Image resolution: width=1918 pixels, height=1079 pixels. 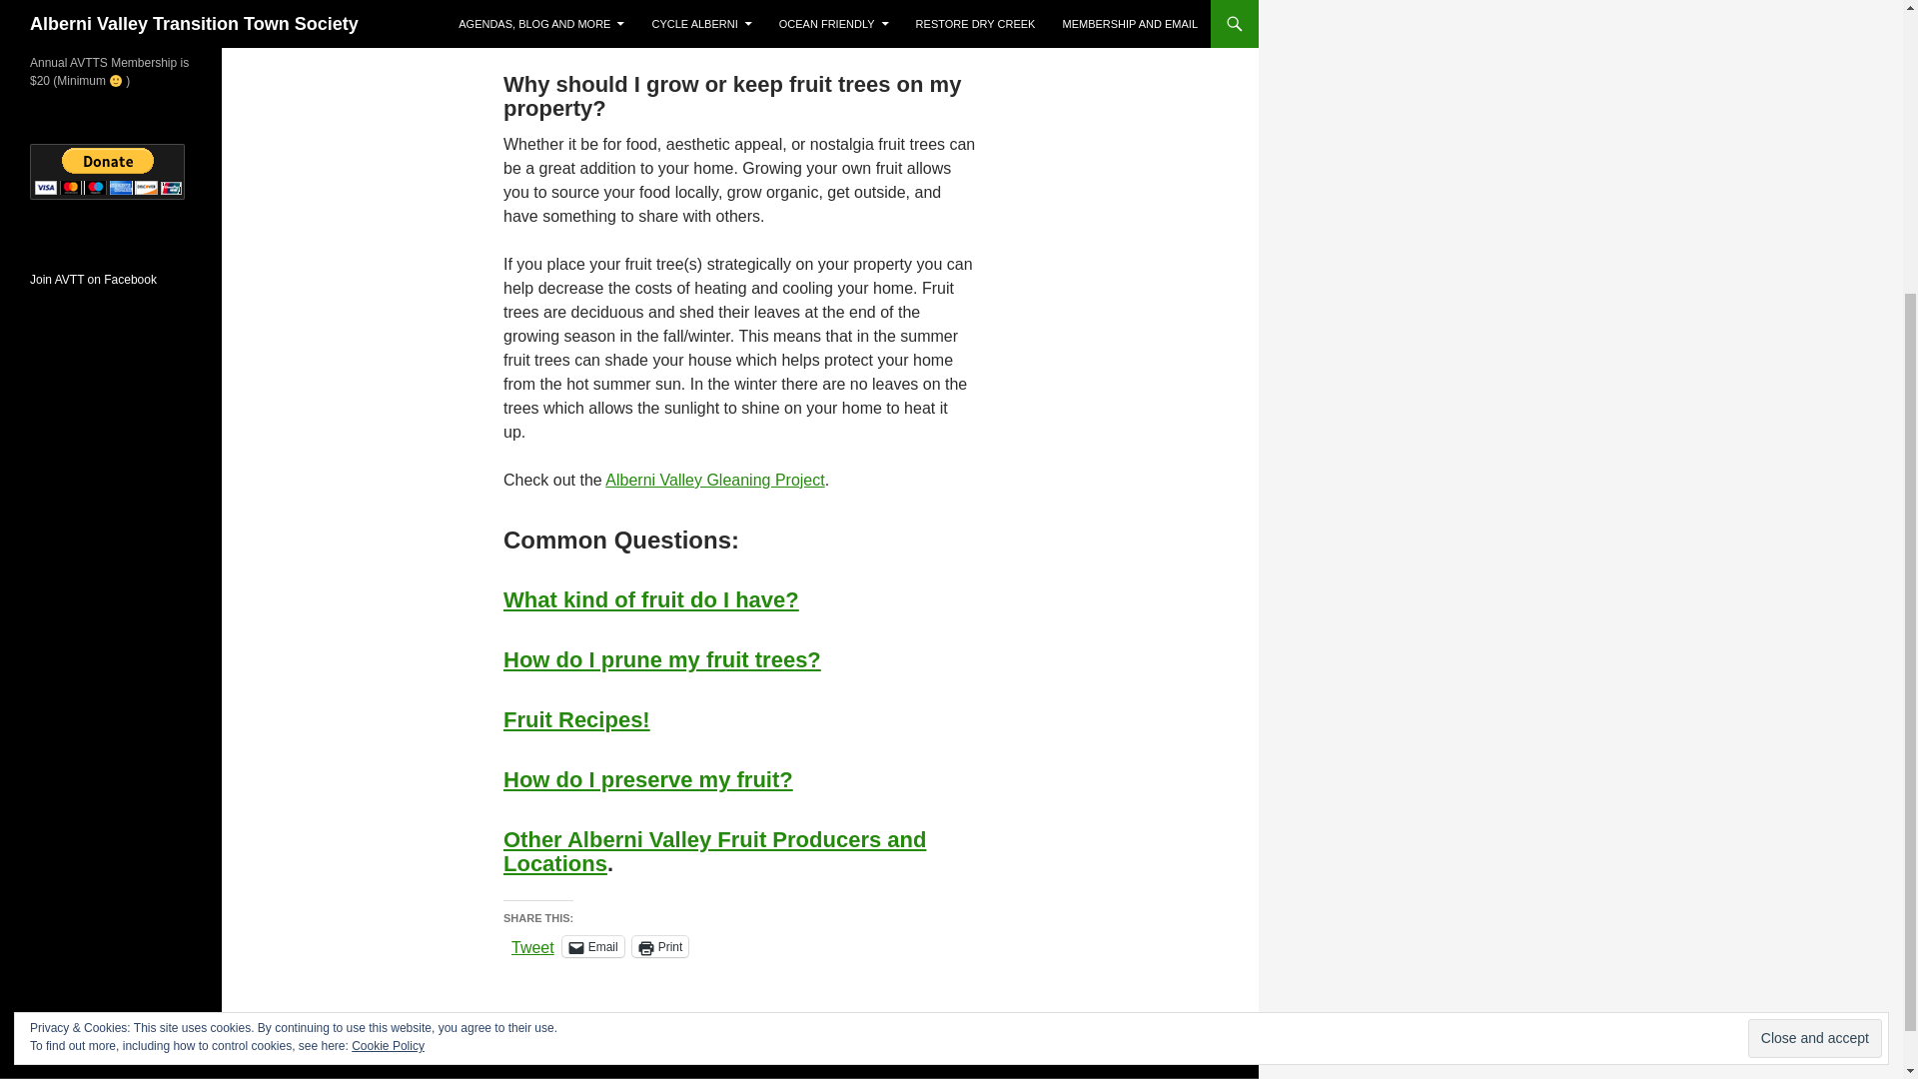 What do you see at coordinates (714, 851) in the screenshot?
I see `Other Alberni Valley Fruit Producers and Locations` at bounding box center [714, 851].